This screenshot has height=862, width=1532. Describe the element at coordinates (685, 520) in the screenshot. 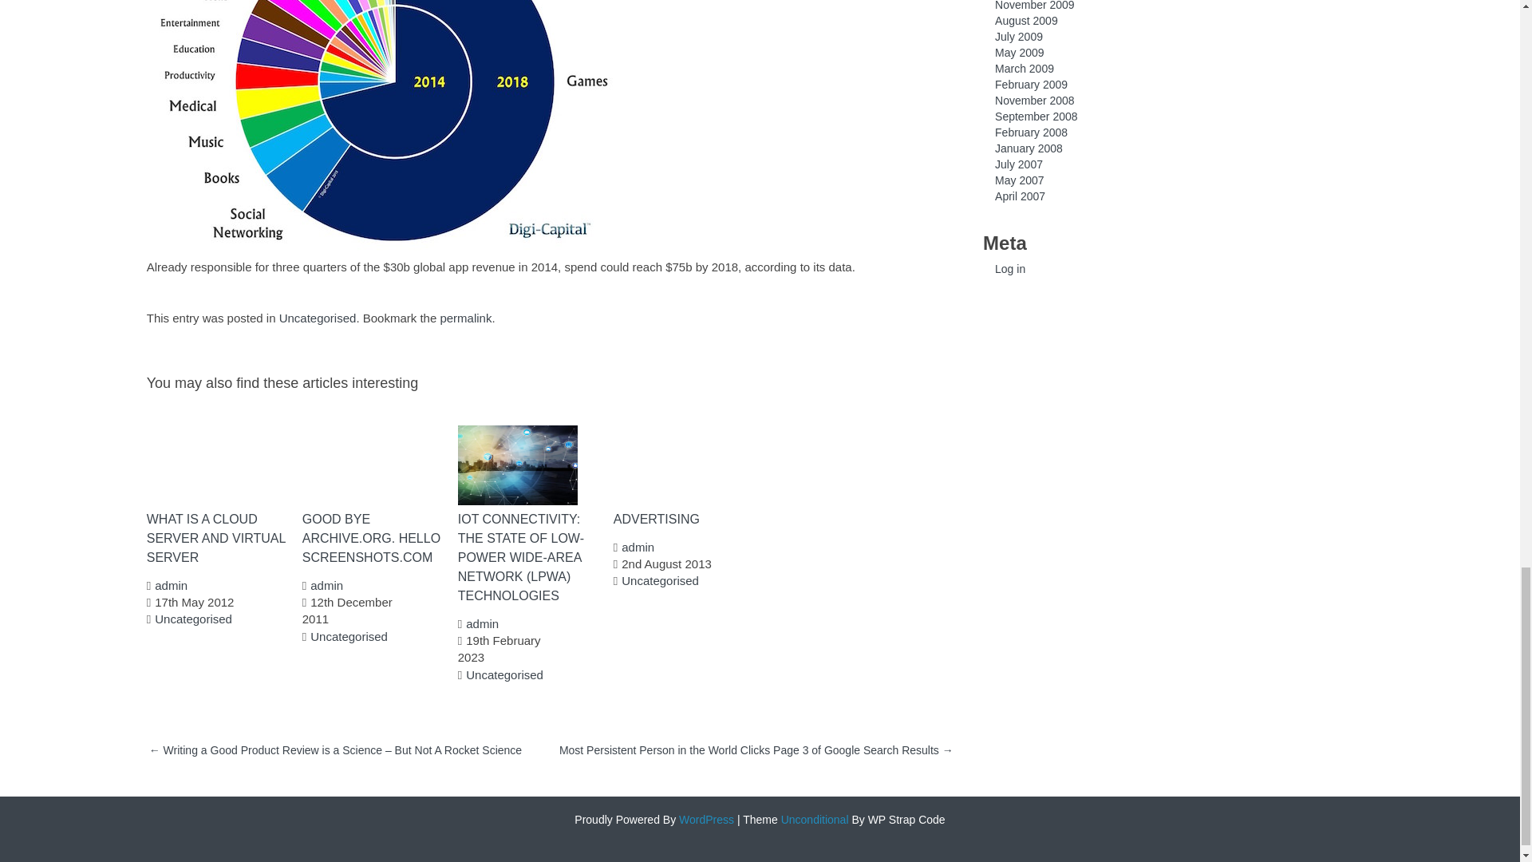

I see `ADVERTISING` at that location.